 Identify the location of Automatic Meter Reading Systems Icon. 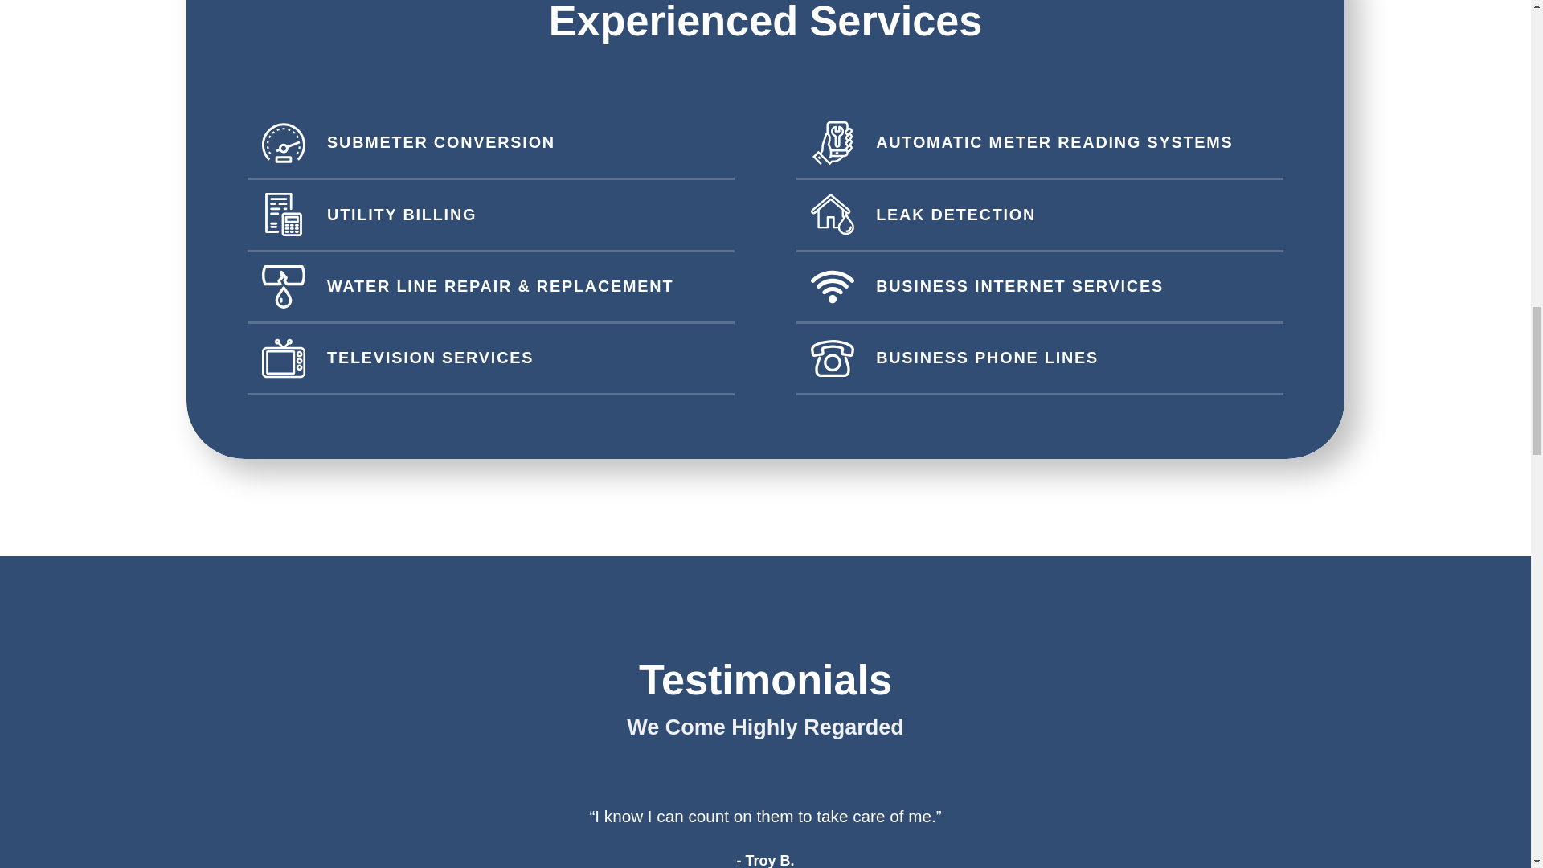
(833, 143).